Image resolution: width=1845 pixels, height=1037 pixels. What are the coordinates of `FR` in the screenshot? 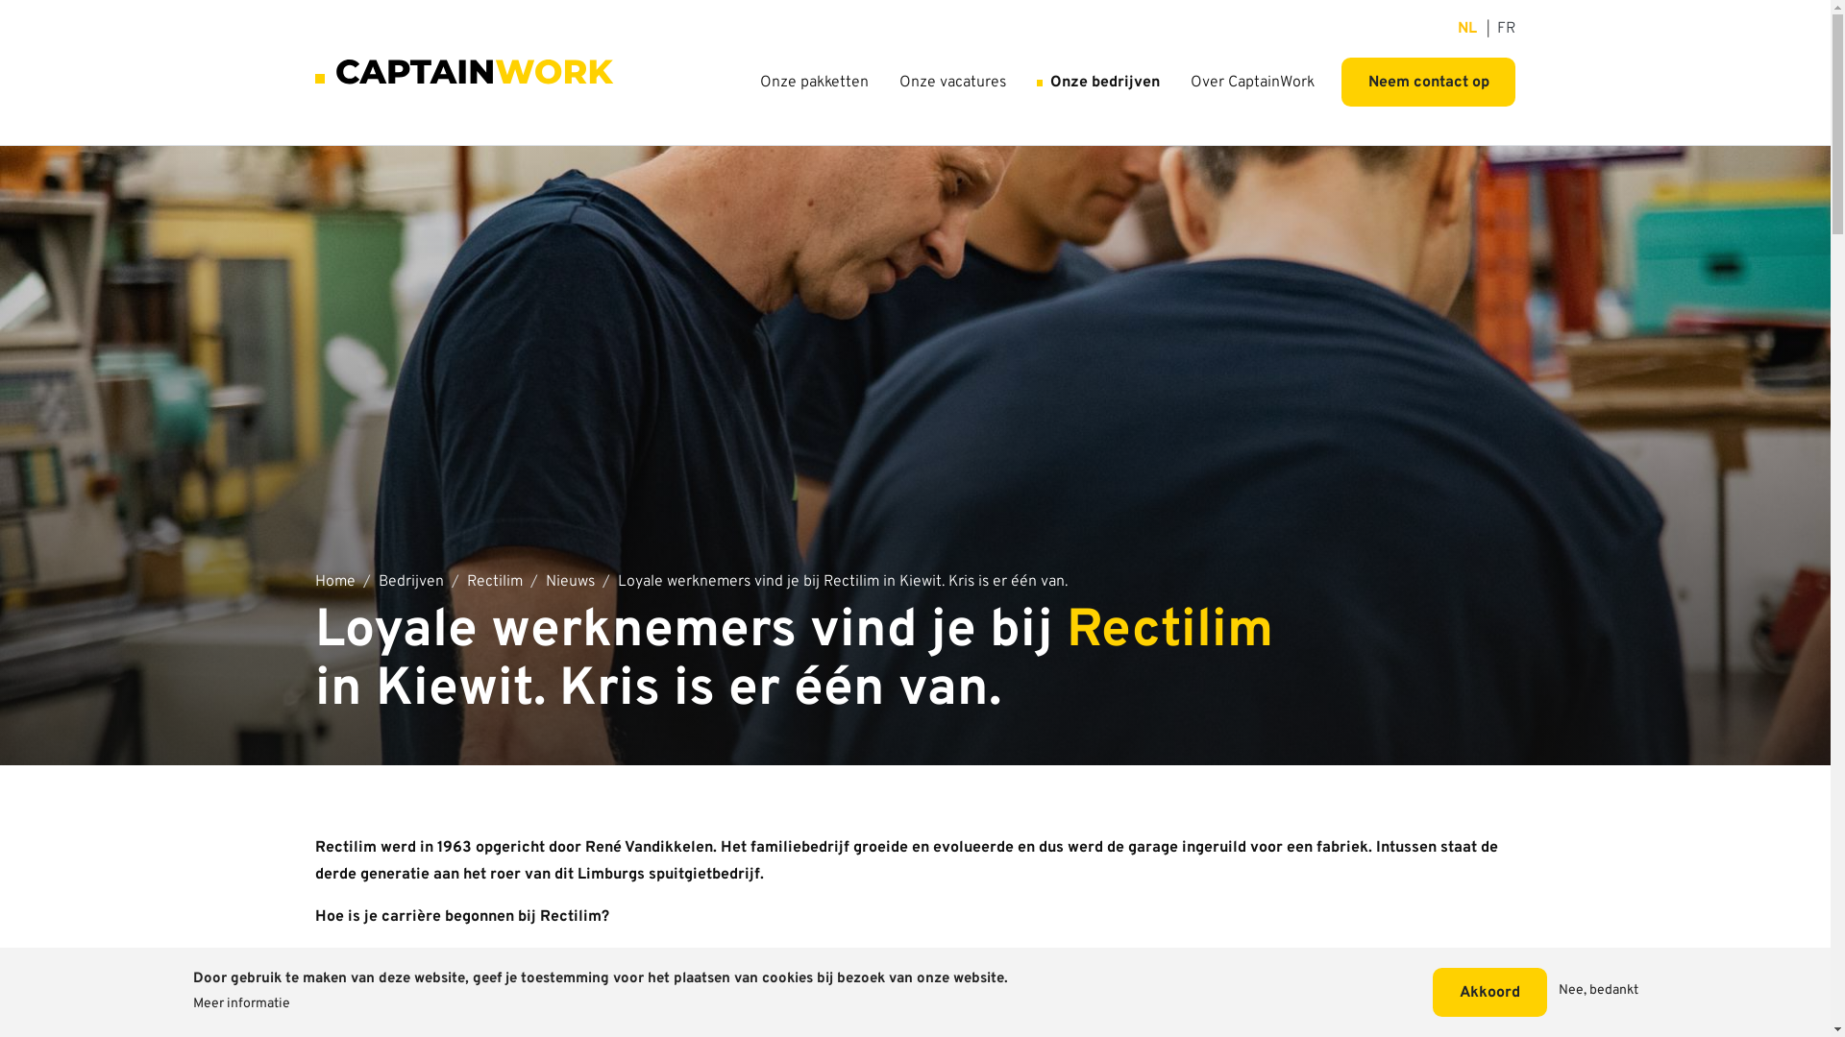 It's located at (1507, 29).